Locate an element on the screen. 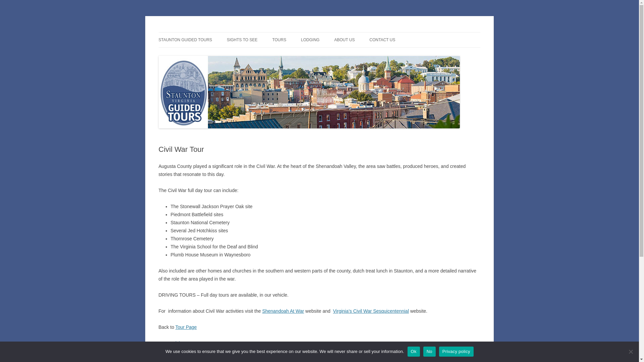 The height and width of the screenshot is (362, 644). Staunton Guided Tours is located at coordinates (206, 32).